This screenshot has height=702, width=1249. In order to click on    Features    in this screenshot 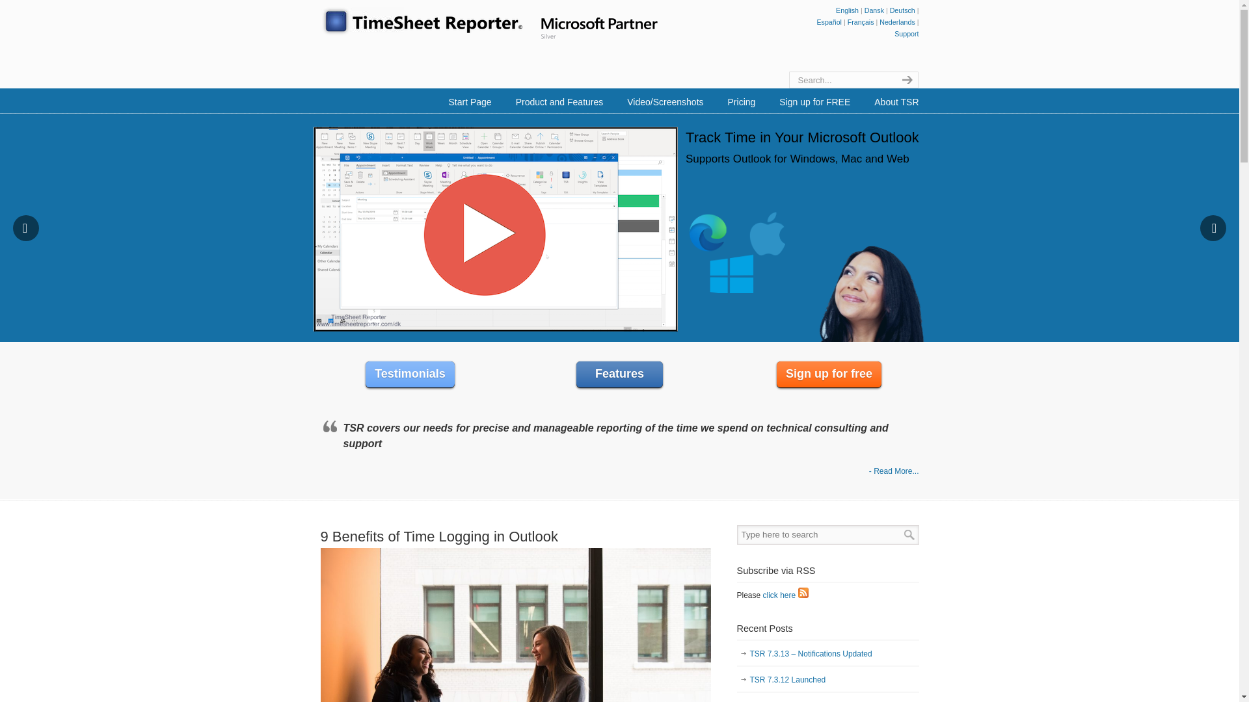, I will do `click(619, 374)`.